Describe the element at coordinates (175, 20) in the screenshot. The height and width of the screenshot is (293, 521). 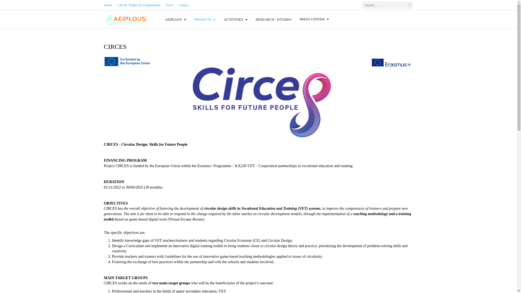
I see `All treatment` at that location.